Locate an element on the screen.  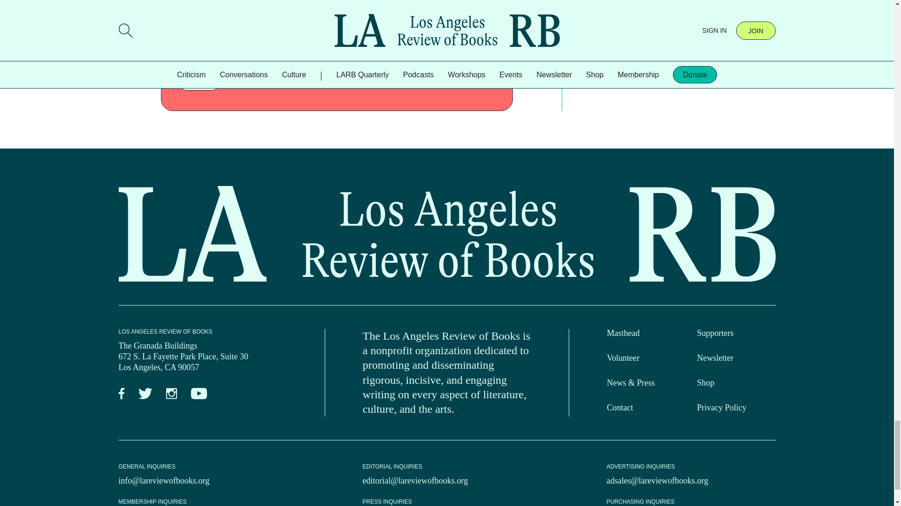
YouTube is located at coordinates (199, 394).